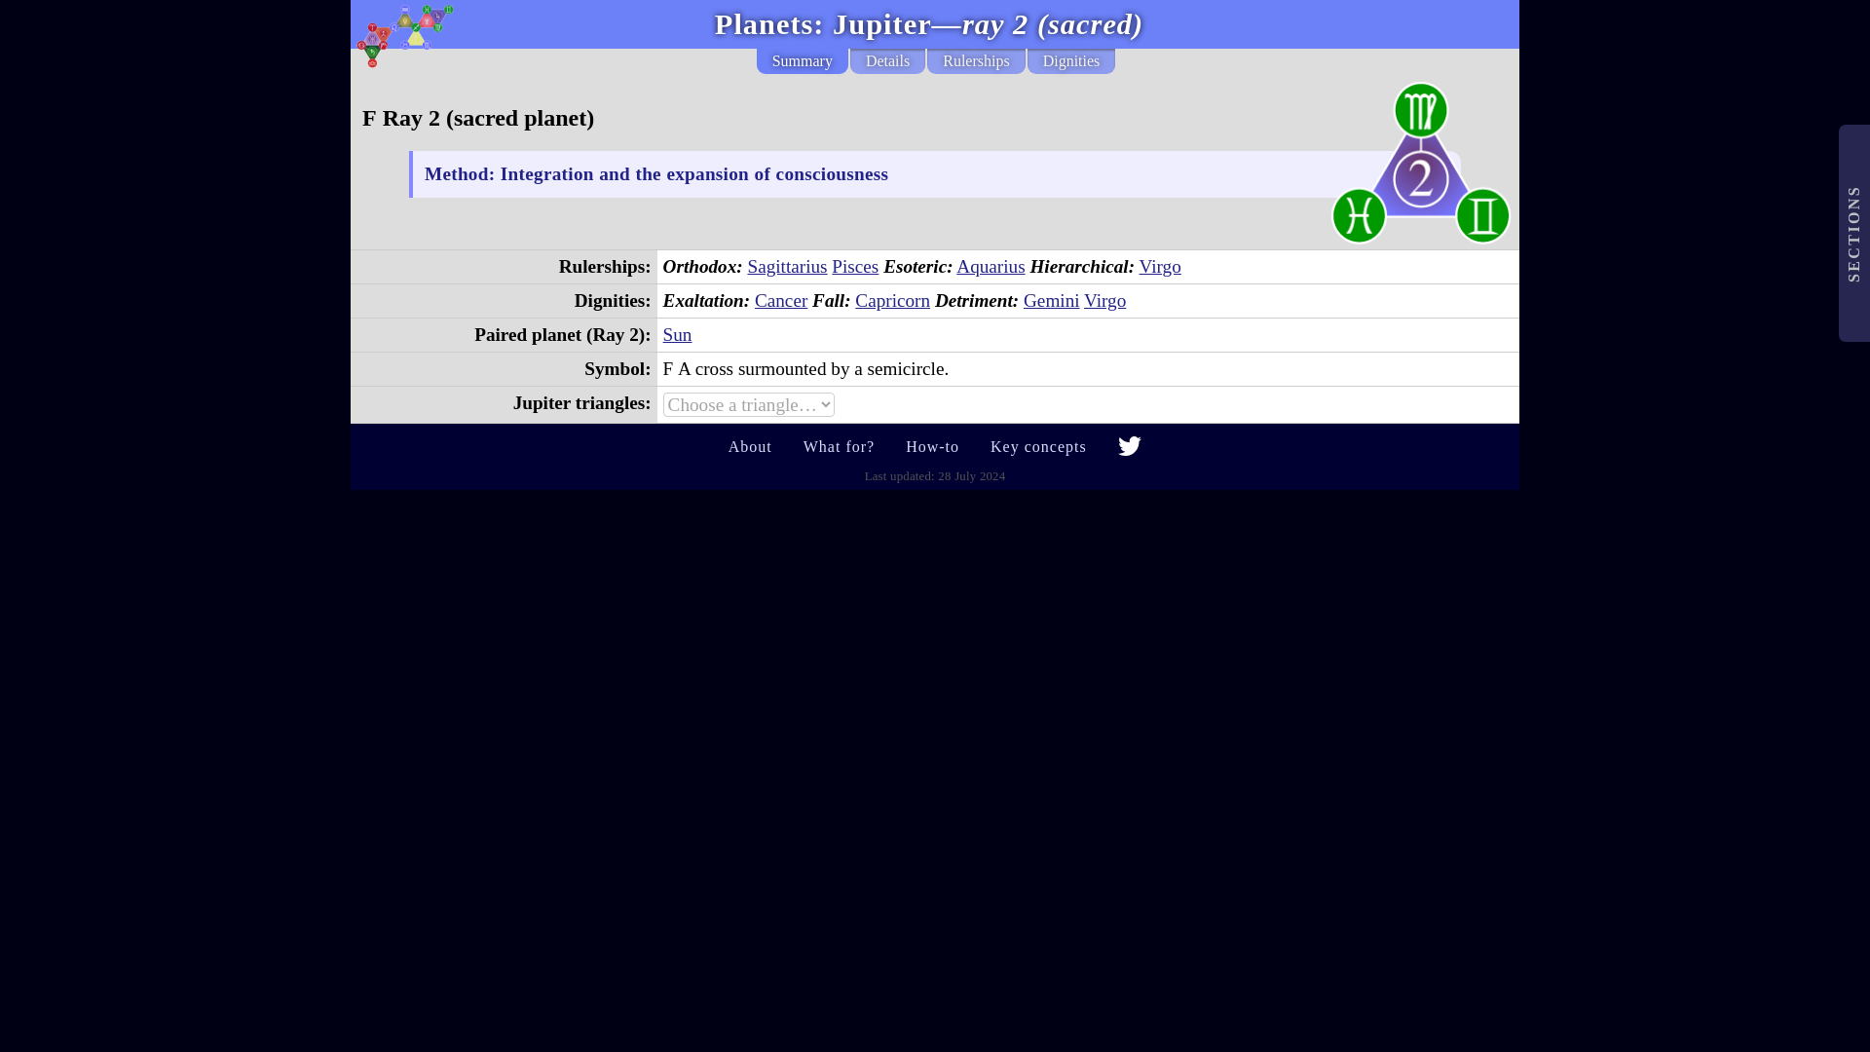  What do you see at coordinates (990, 267) in the screenshot?
I see `Aquarius` at bounding box center [990, 267].